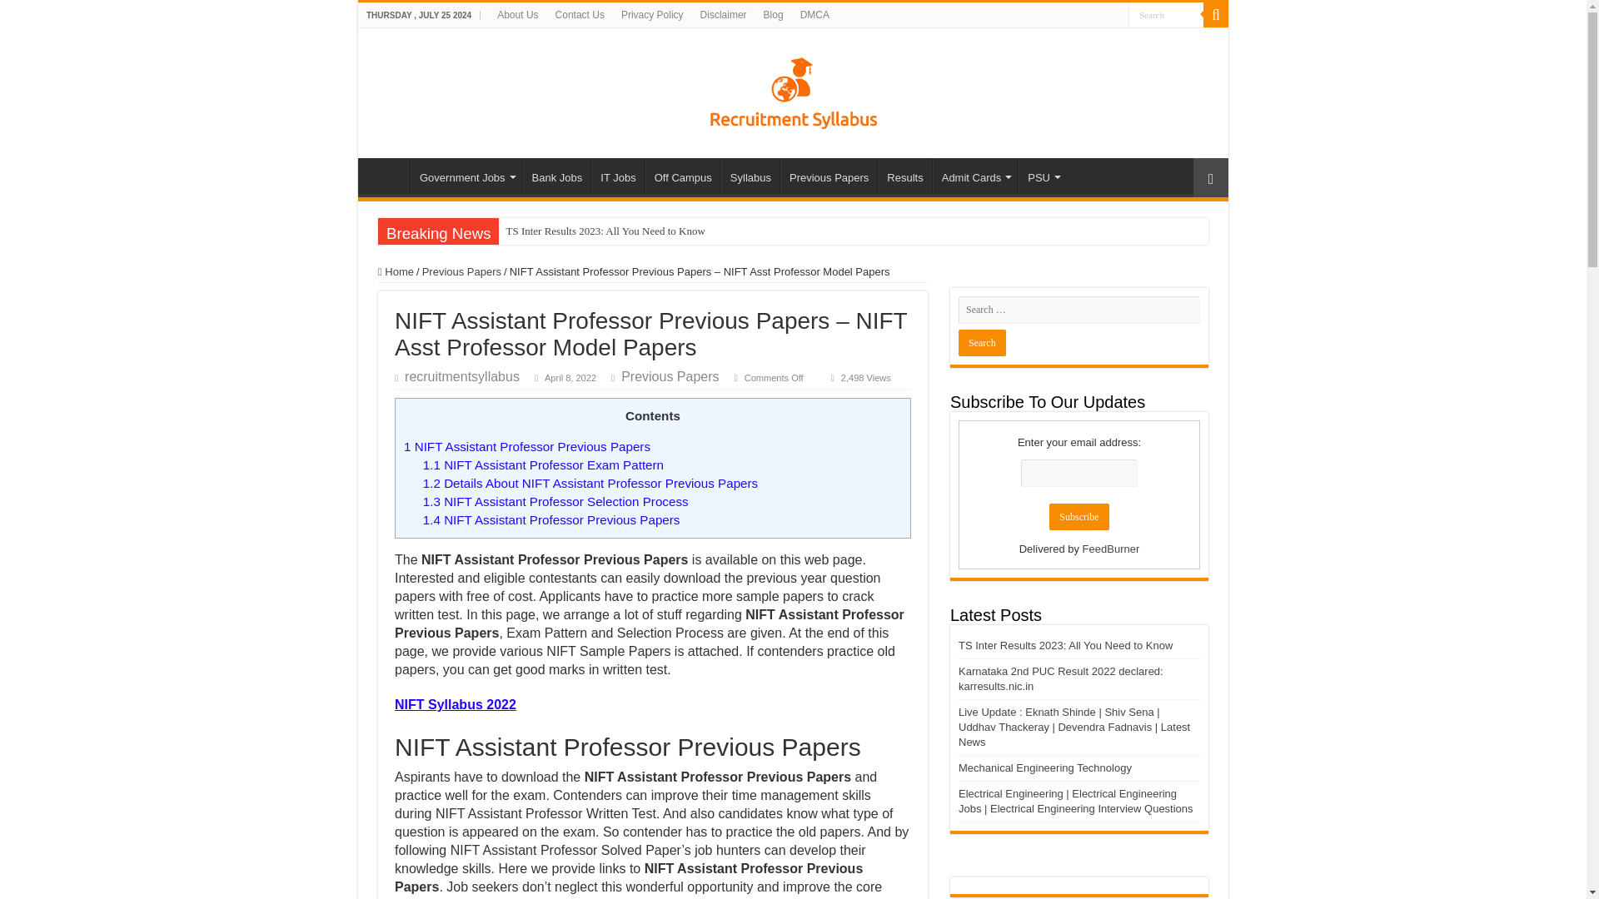  What do you see at coordinates (556, 176) in the screenshot?
I see `Bank Jobs` at bounding box center [556, 176].